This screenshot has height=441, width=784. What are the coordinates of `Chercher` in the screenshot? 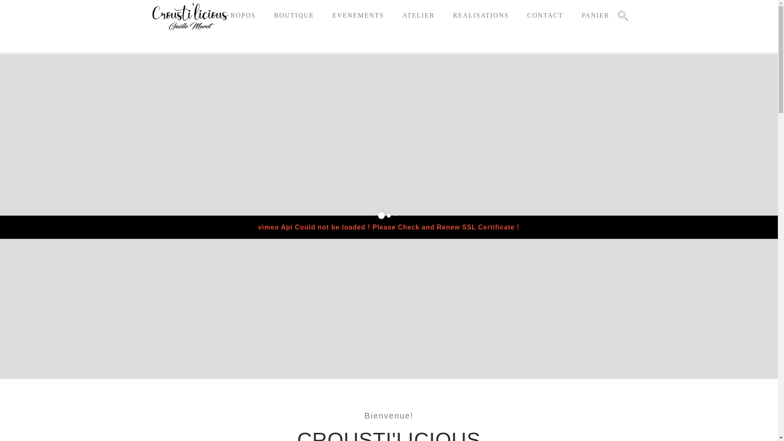 It's located at (480, 220).